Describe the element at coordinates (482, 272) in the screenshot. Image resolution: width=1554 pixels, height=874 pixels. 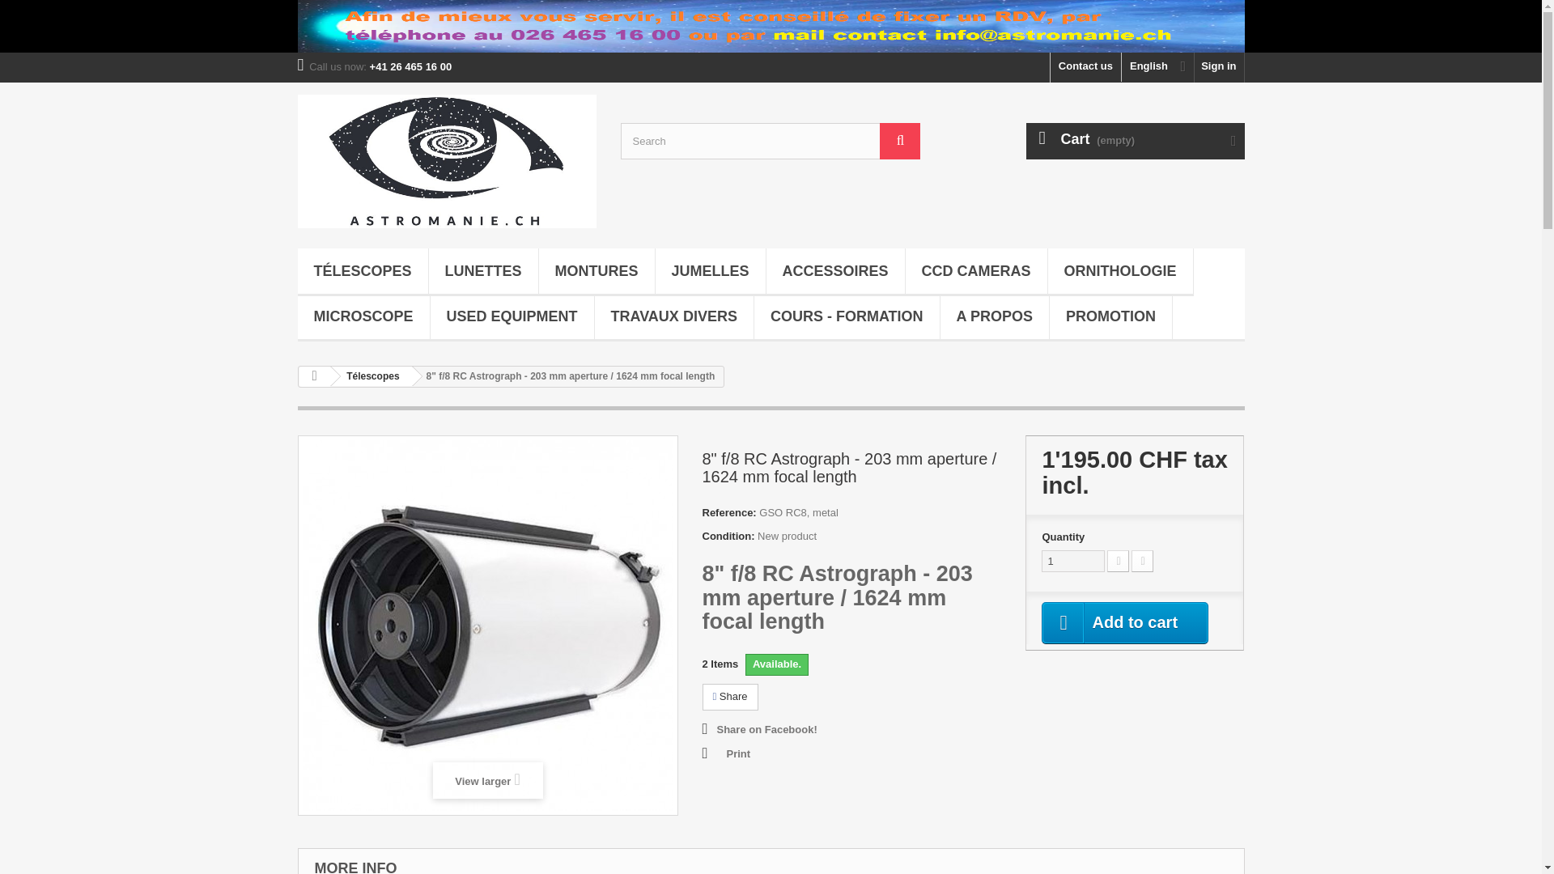
I see `LUNETTES` at that location.